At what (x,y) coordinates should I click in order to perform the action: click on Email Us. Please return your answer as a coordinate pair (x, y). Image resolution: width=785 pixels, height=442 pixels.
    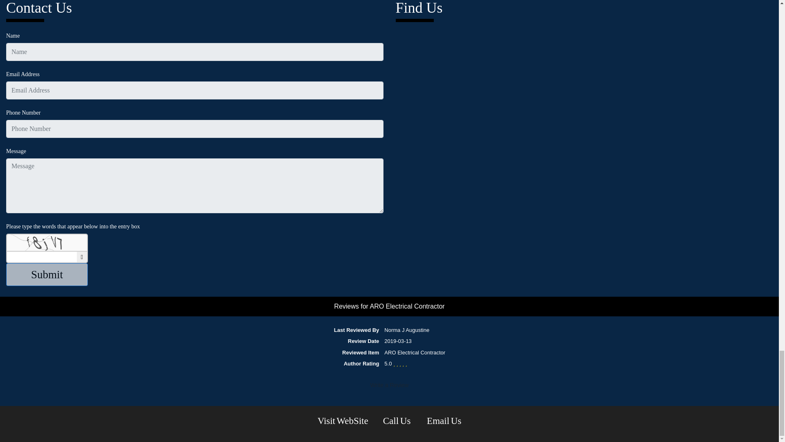
    Looking at the image, I should click on (444, 421).